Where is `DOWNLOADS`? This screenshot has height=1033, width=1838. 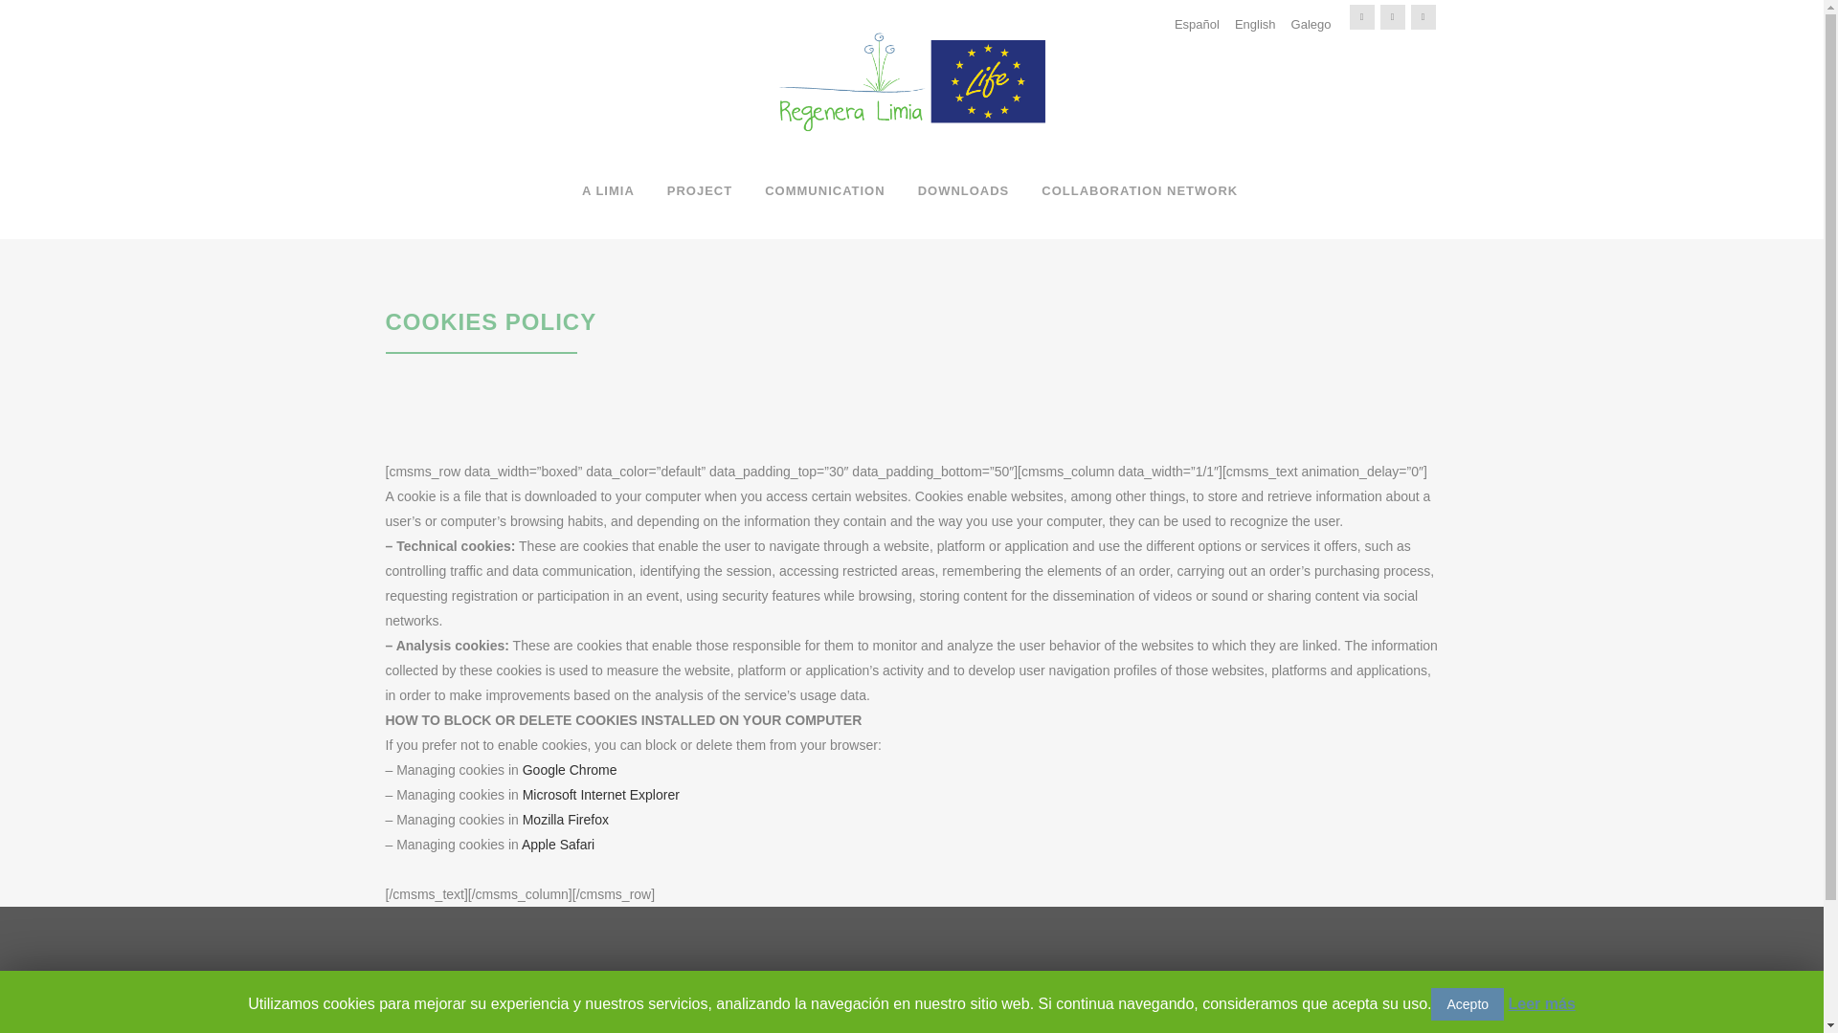
DOWNLOADS is located at coordinates (963, 191).